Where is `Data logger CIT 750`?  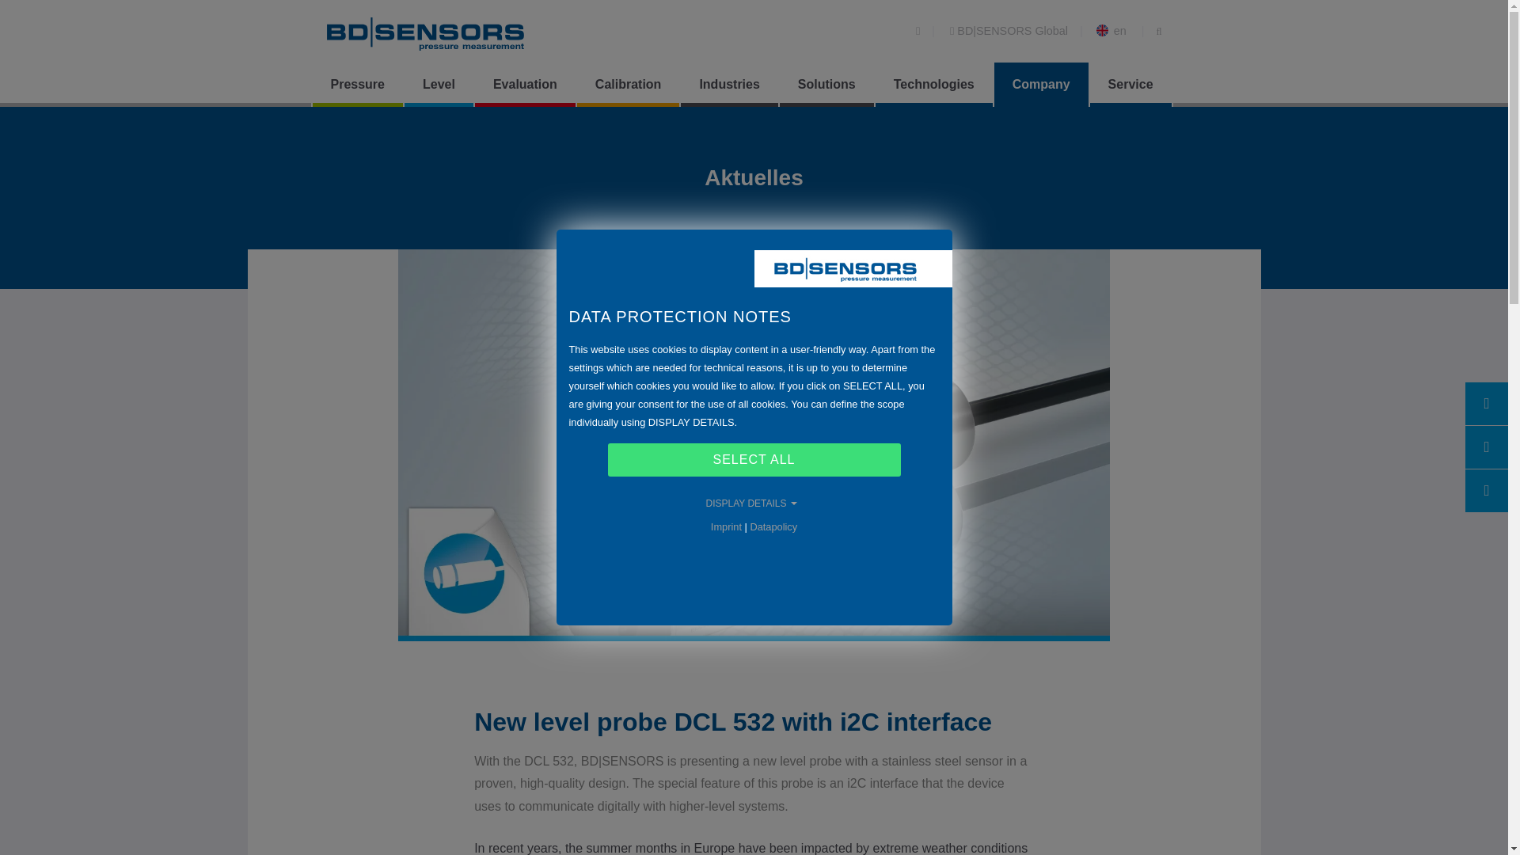 Data logger CIT 750 is located at coordinates (711, 114).